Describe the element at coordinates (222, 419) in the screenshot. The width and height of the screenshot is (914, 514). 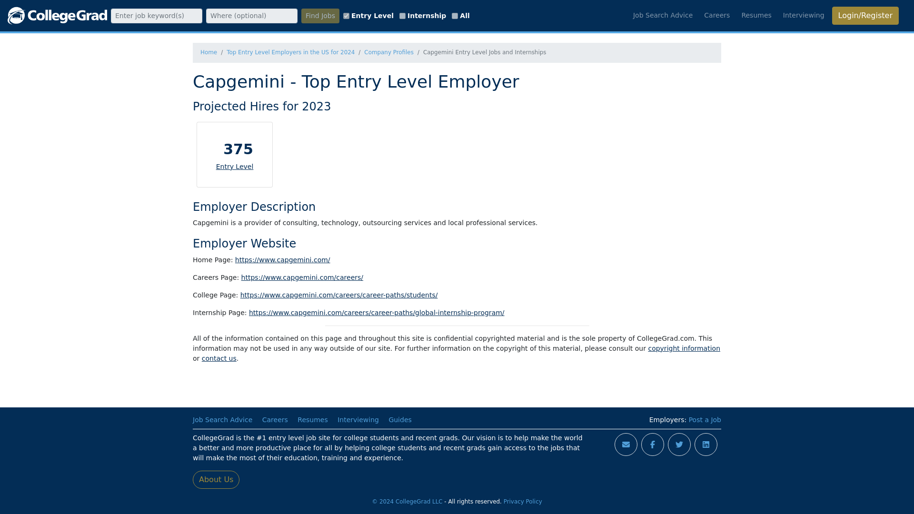
I see `Job Search Advice` at that location.